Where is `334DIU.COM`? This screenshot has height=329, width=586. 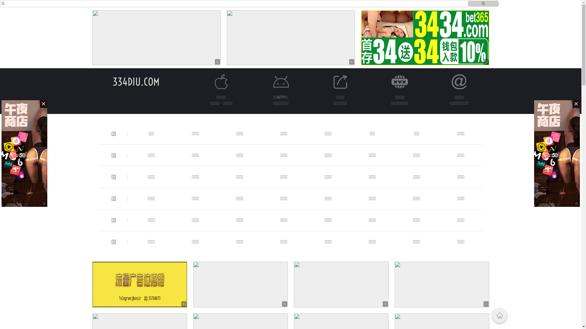 334DIU.COM is located at coordinates (136, 82).